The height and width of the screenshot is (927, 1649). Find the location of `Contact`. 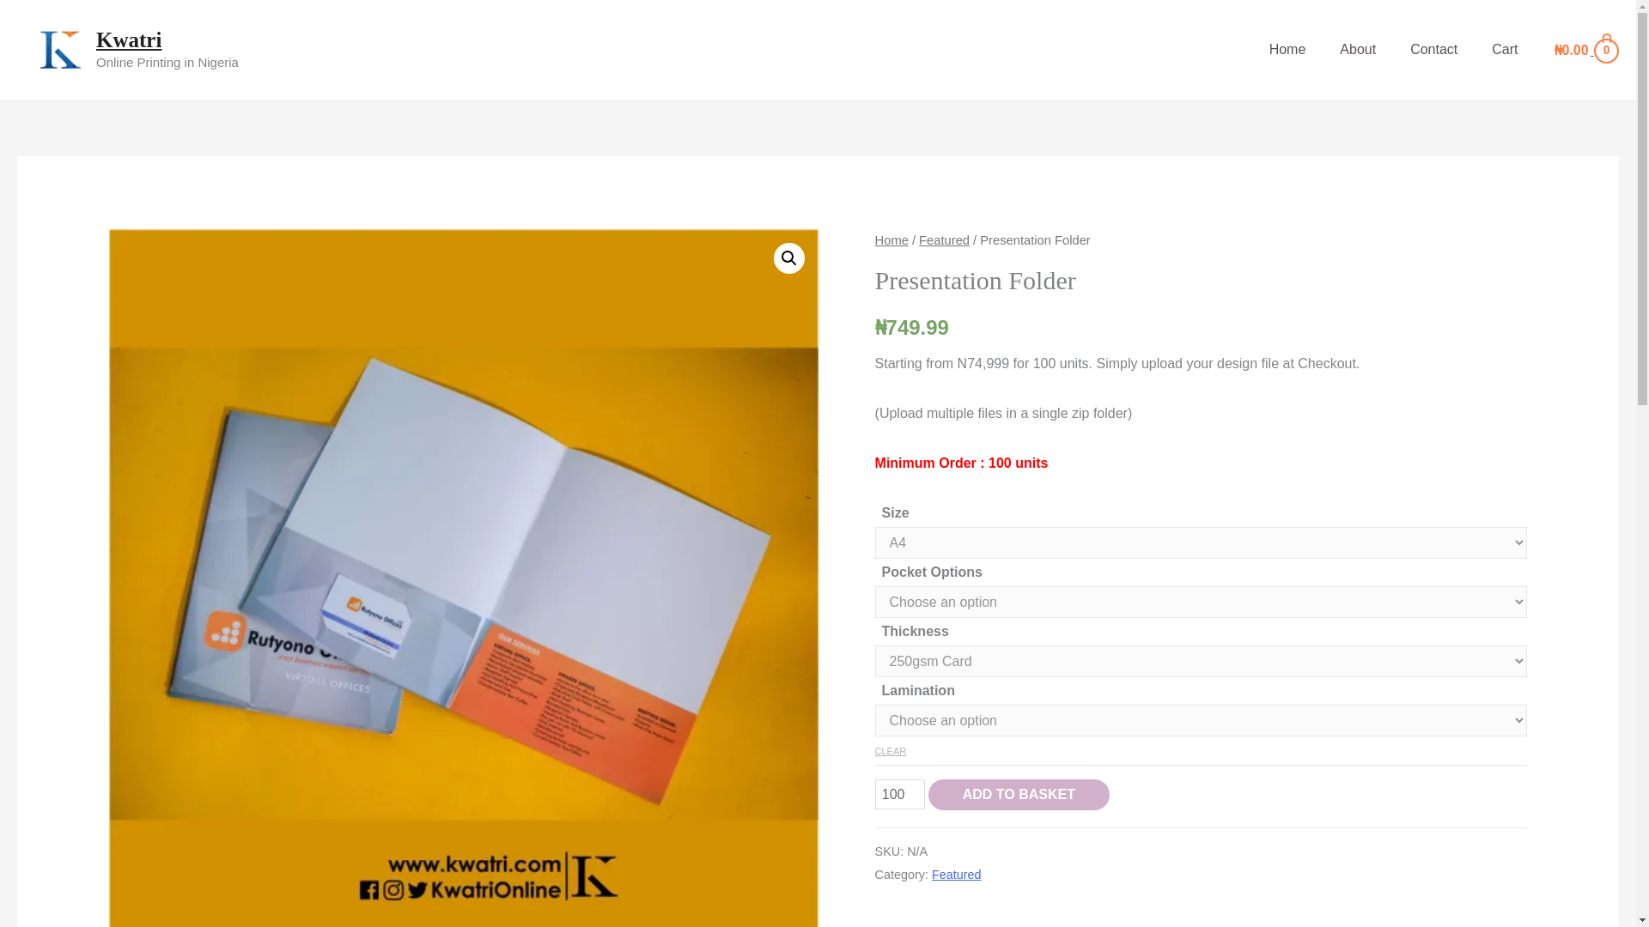

Contact is located at coordinates (1433, 50).